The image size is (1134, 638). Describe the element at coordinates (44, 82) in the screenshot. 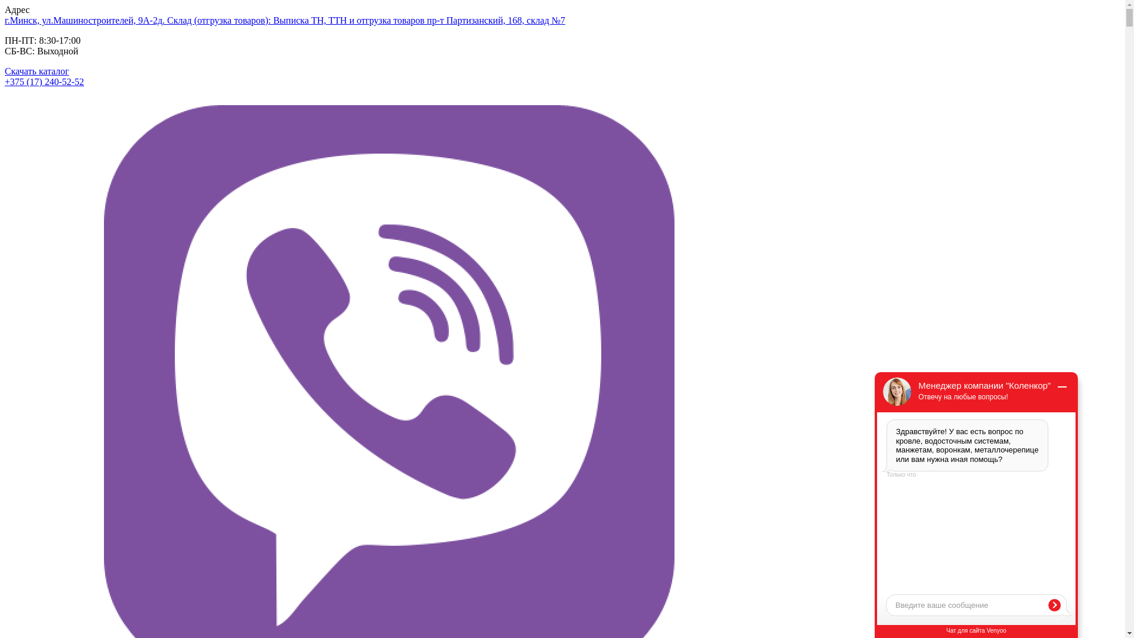

I see `+375 (17) 240-52-52` at that location.